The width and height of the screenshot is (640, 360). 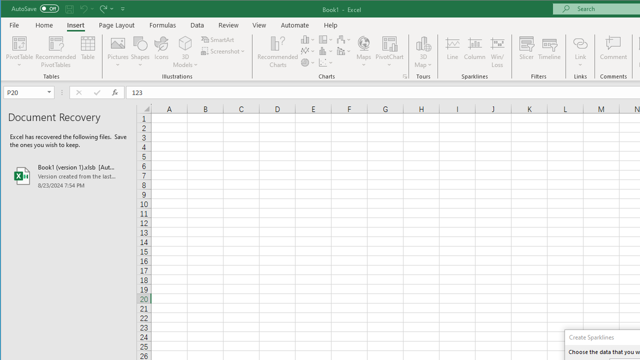 What do you see at coordinates (405, 76) in the screenshot?
I see `Recommended Charts` at bounding box center [405, 76].